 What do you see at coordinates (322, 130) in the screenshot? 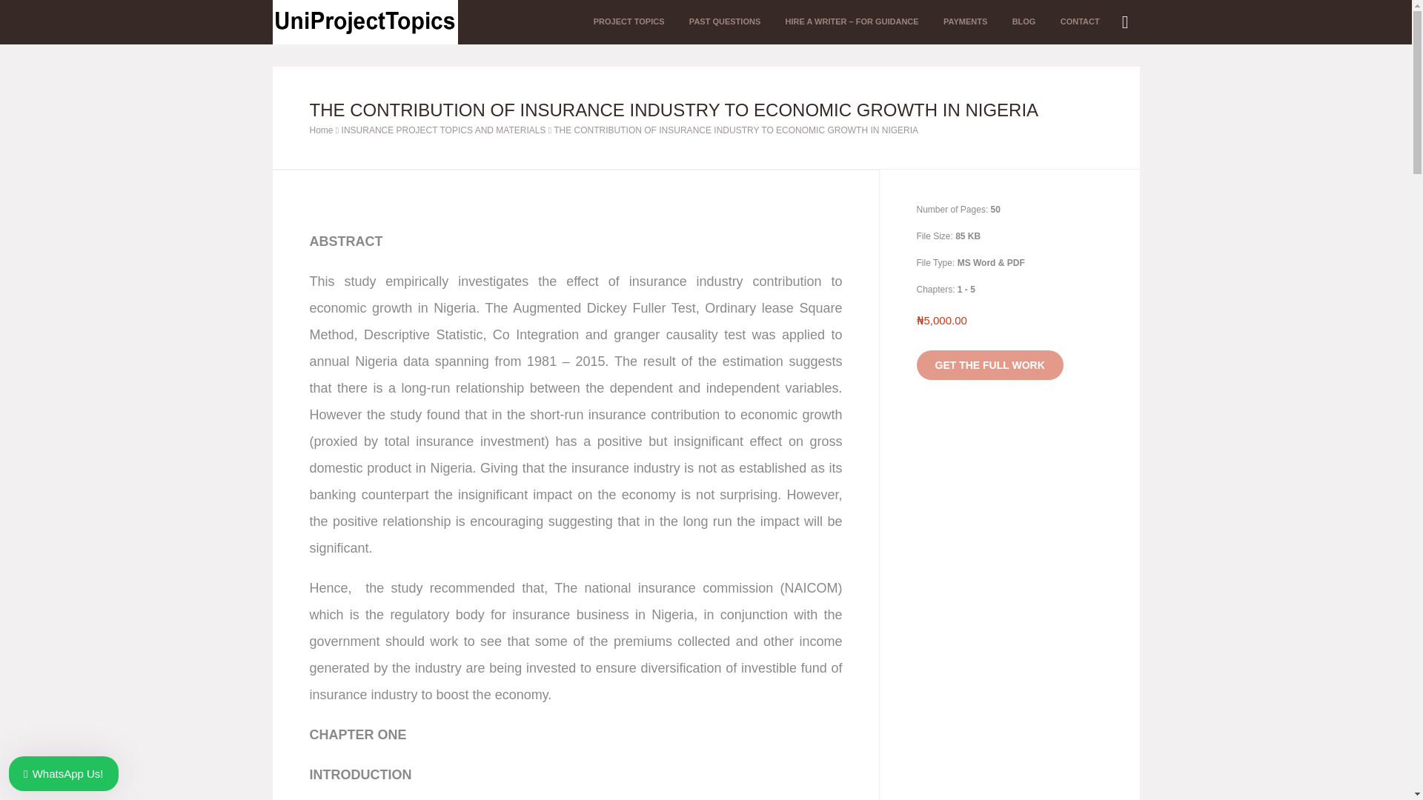
I see `Home` at bounding box center [322, 130].